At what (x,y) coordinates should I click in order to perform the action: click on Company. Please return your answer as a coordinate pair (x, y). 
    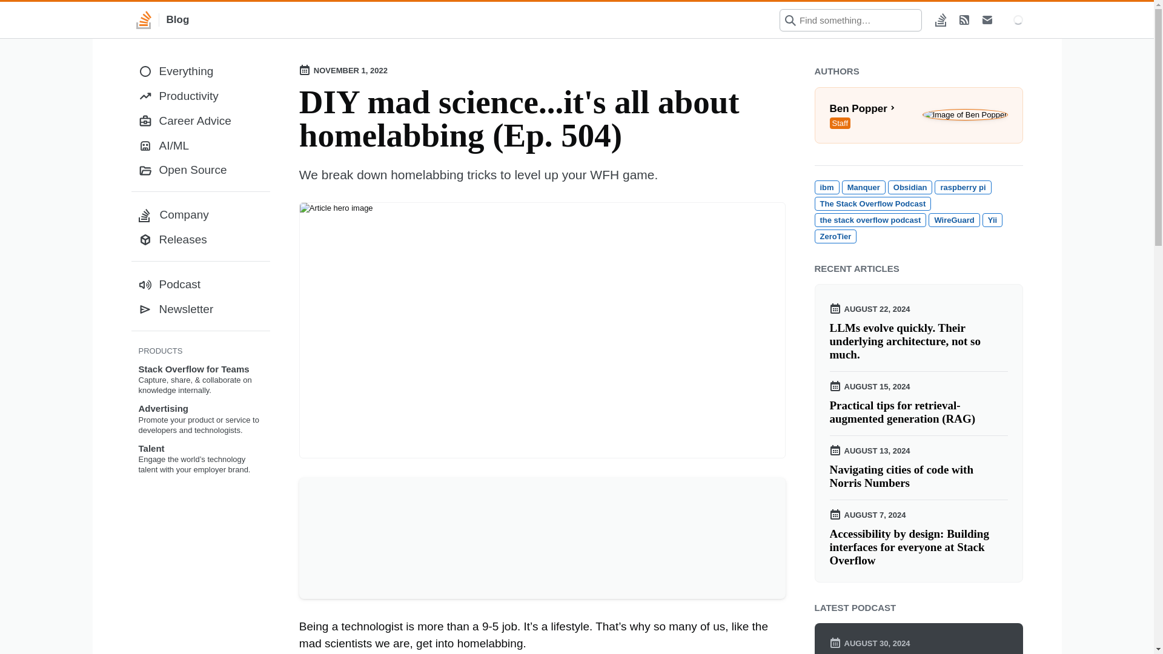
    Looking at the image, I should click on (872, 203).